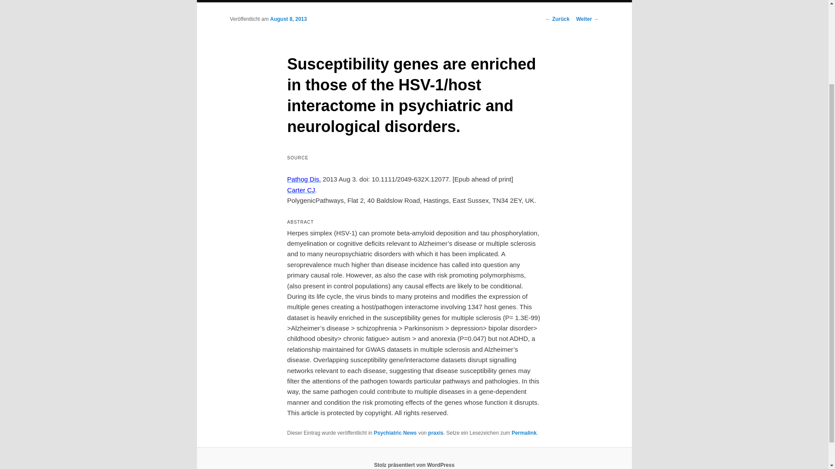  I want to click on August 8, 2013, so click(288, 19).